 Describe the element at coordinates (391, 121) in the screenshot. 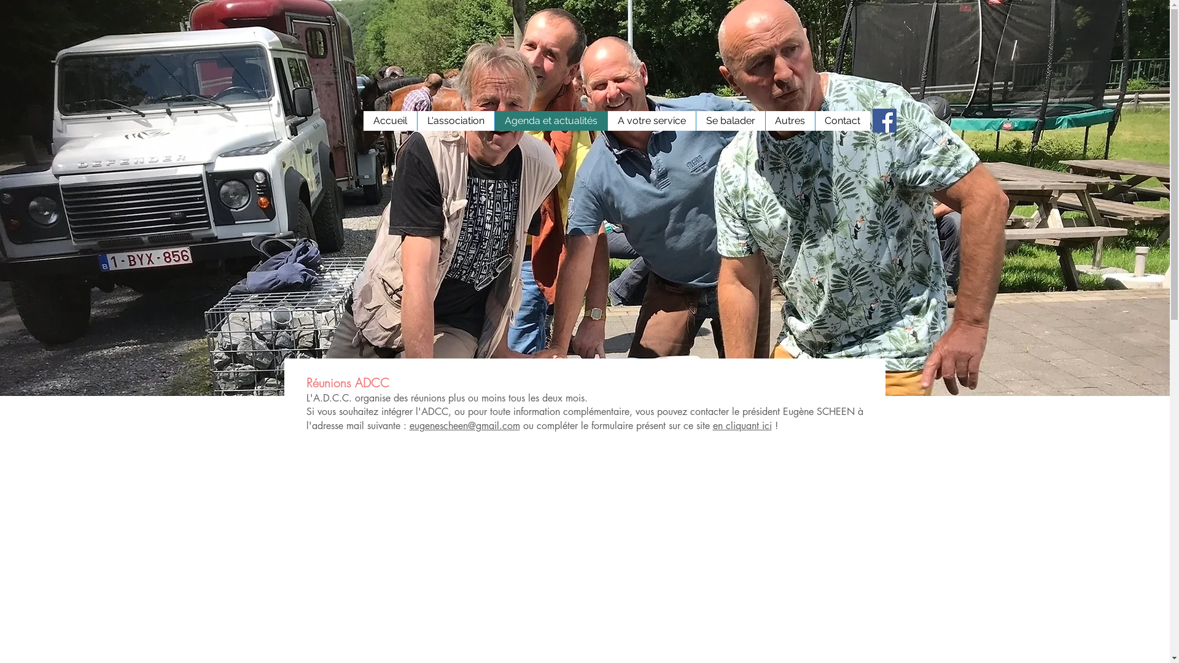

I see `Accueil` at that location.